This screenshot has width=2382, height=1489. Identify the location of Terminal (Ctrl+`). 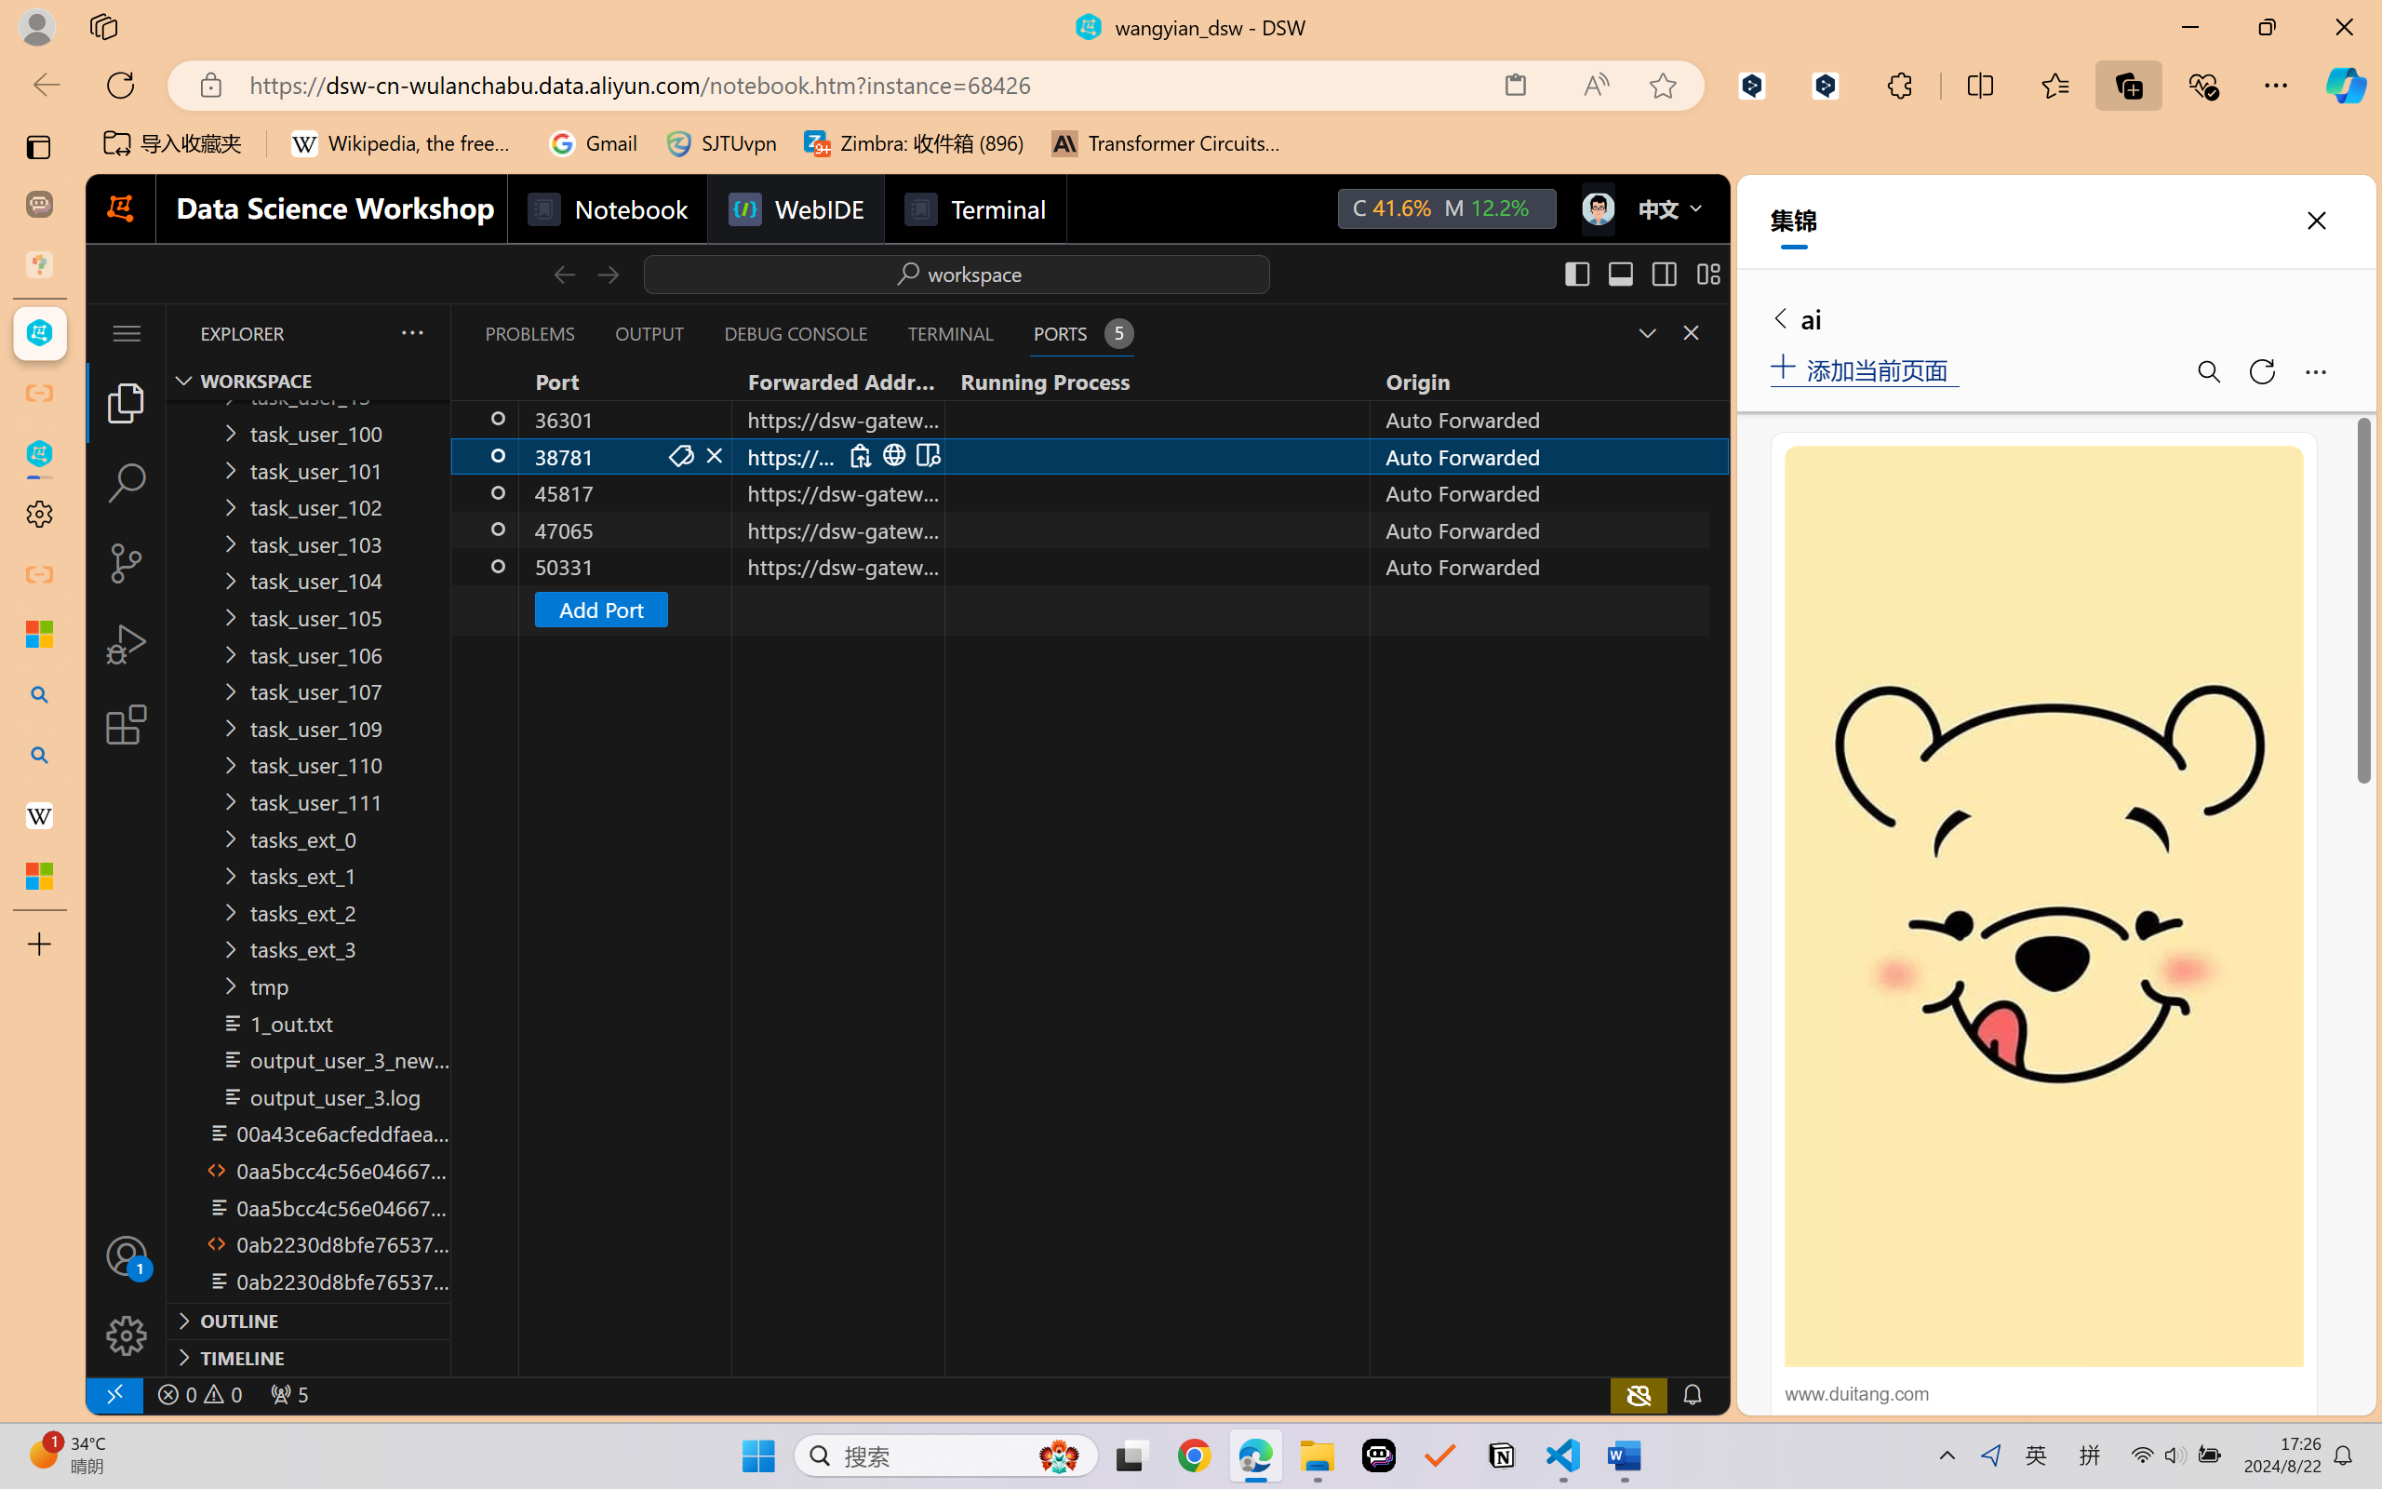
(949, 333).